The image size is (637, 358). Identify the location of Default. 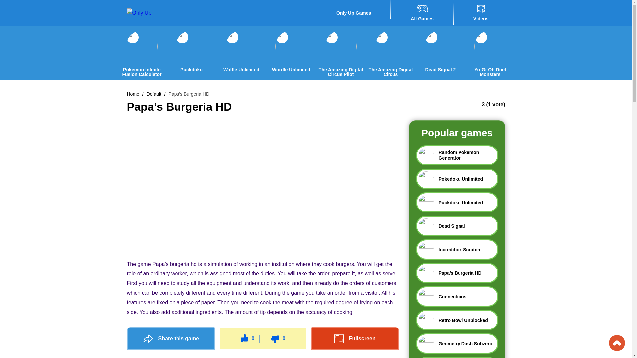
(154, 94).